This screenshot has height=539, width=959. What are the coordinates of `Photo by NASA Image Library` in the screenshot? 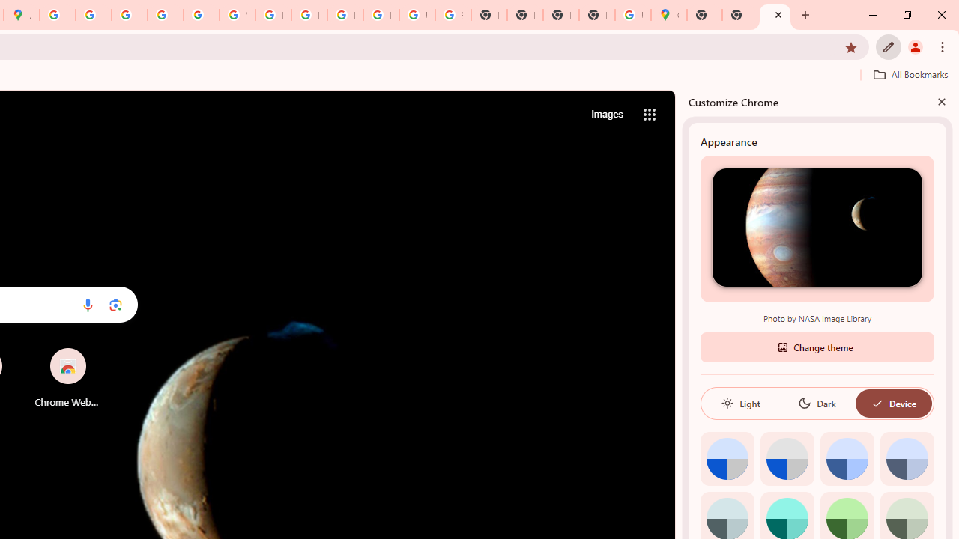 It's located at (817, 227).